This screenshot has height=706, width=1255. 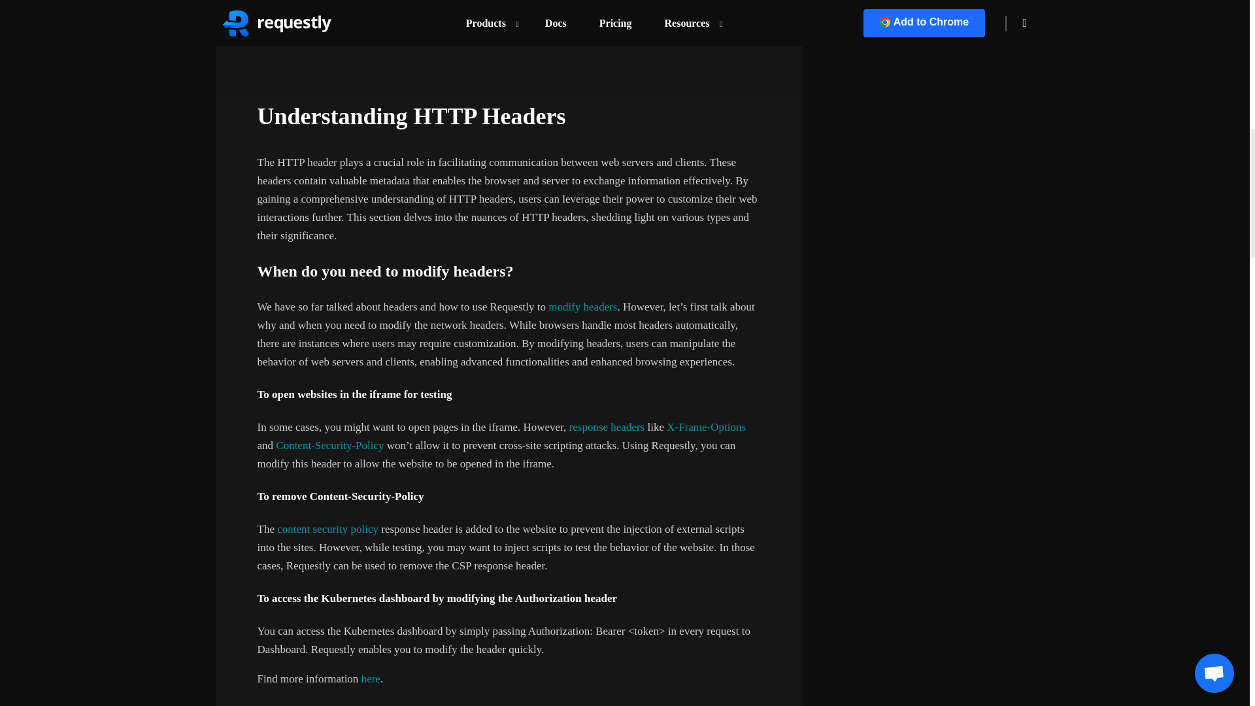 What do you see at coordinates (583, 307) in the screenshot?
I see `modify headers` at bounding box center [583, 307].